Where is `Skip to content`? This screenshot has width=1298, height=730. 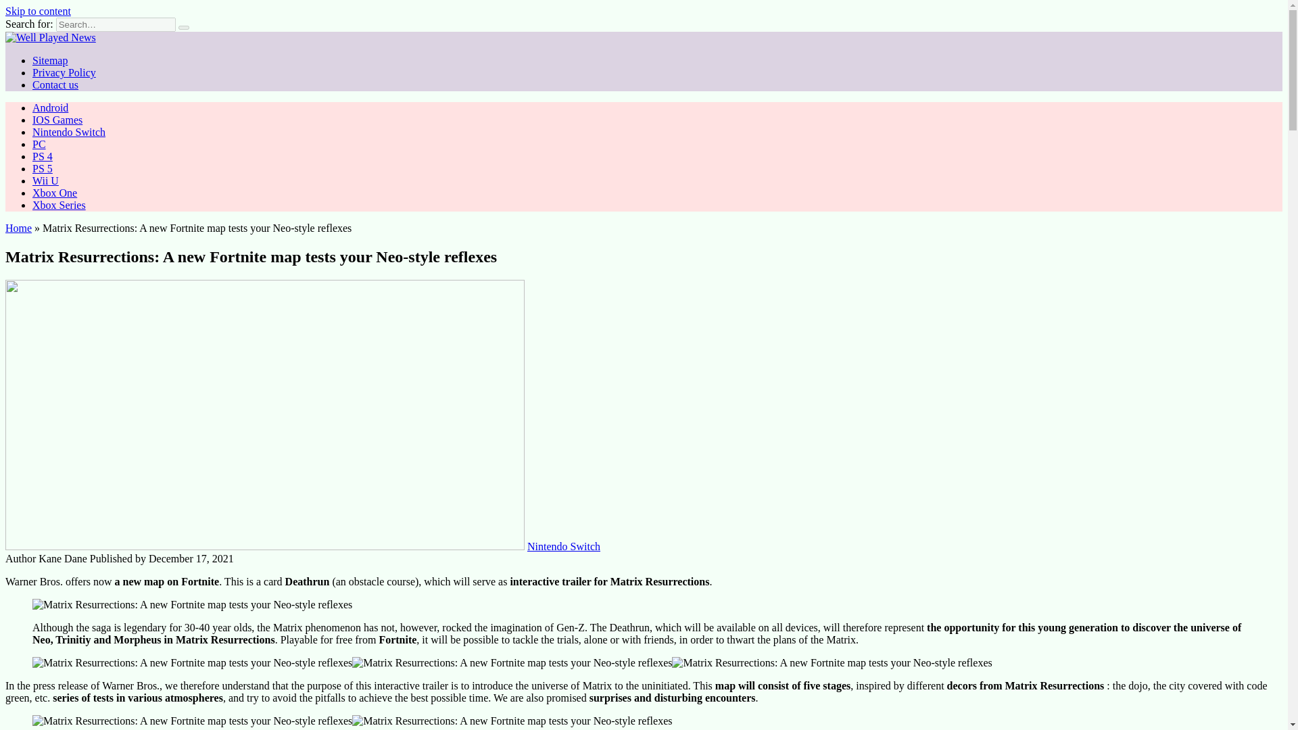
Skip to content is located at coordinates (38, 11).